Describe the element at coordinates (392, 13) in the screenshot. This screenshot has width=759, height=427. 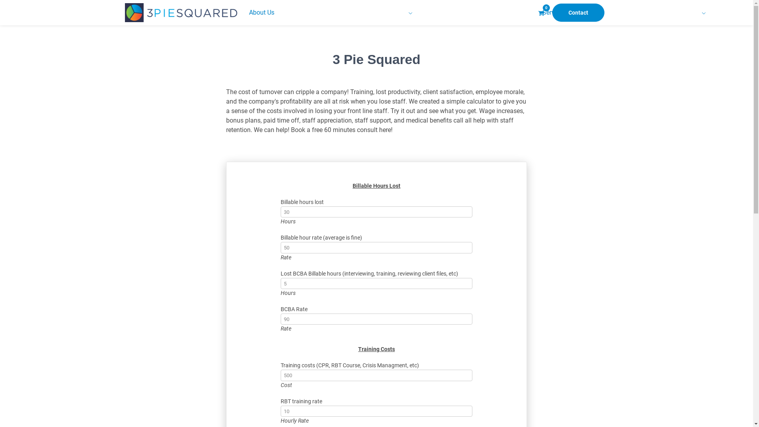
I see `About Us` at that location.